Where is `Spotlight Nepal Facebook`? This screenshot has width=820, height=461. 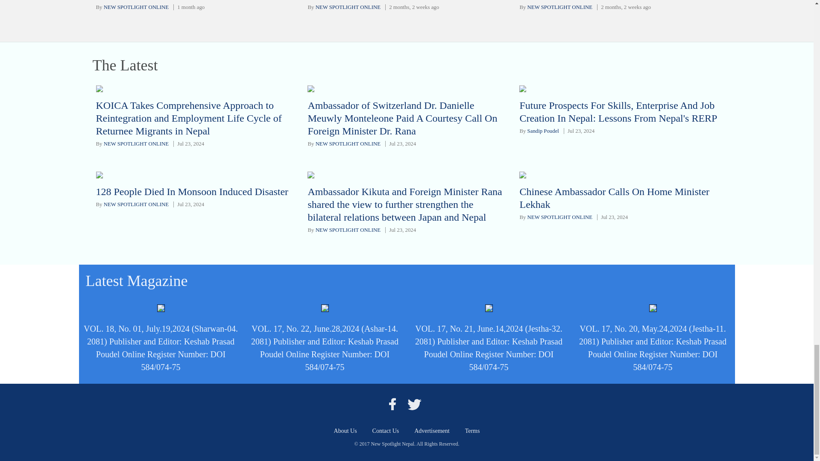 Spotlight Nepal Facebook is located at coordinates (392, 404).